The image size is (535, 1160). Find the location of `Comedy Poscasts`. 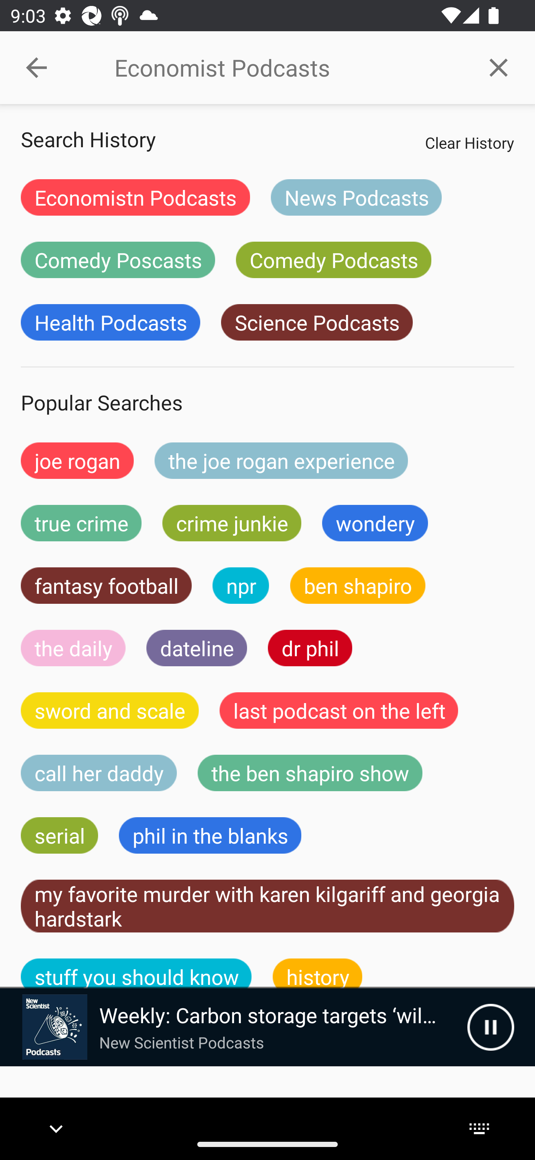

Comedy Poscasts is located at coordinates (118, 260).